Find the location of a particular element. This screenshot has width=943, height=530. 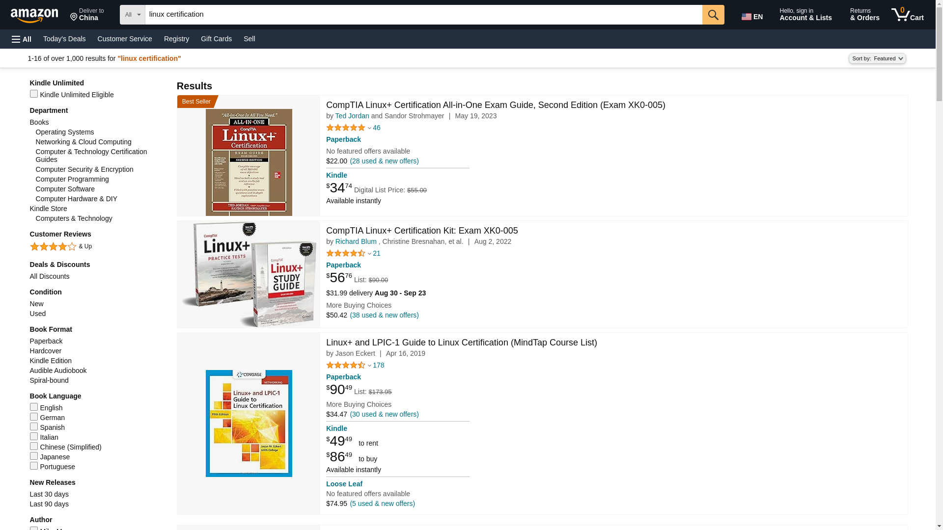

Sell is located at coordinates (249, 38).